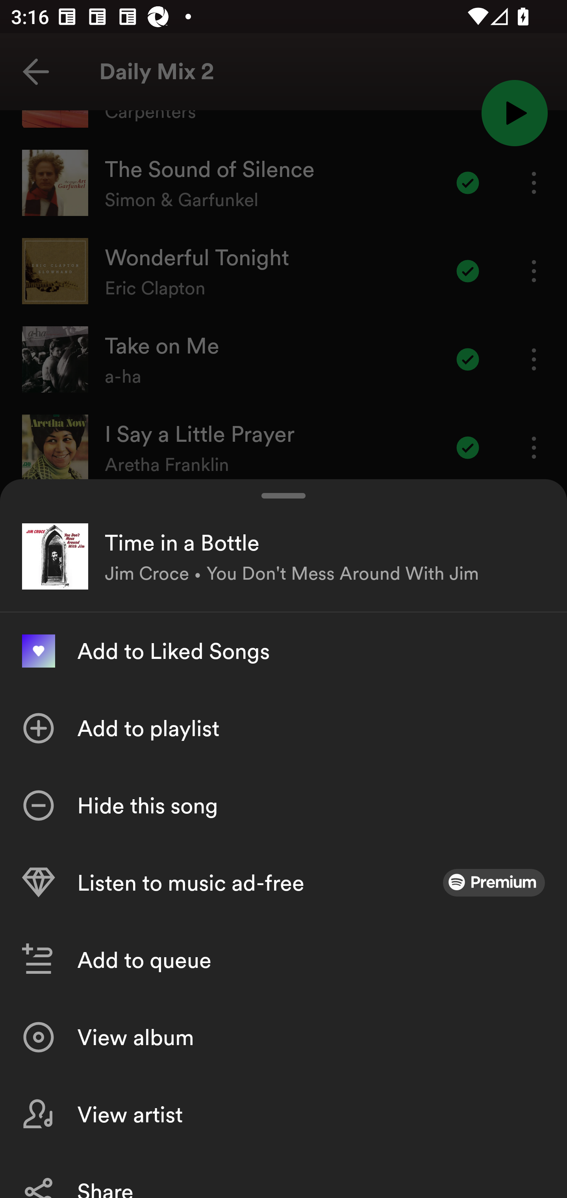  Describe the element at coordinates (283, 651) in the screenshot. I see `Add to Liked Songs` at that location.